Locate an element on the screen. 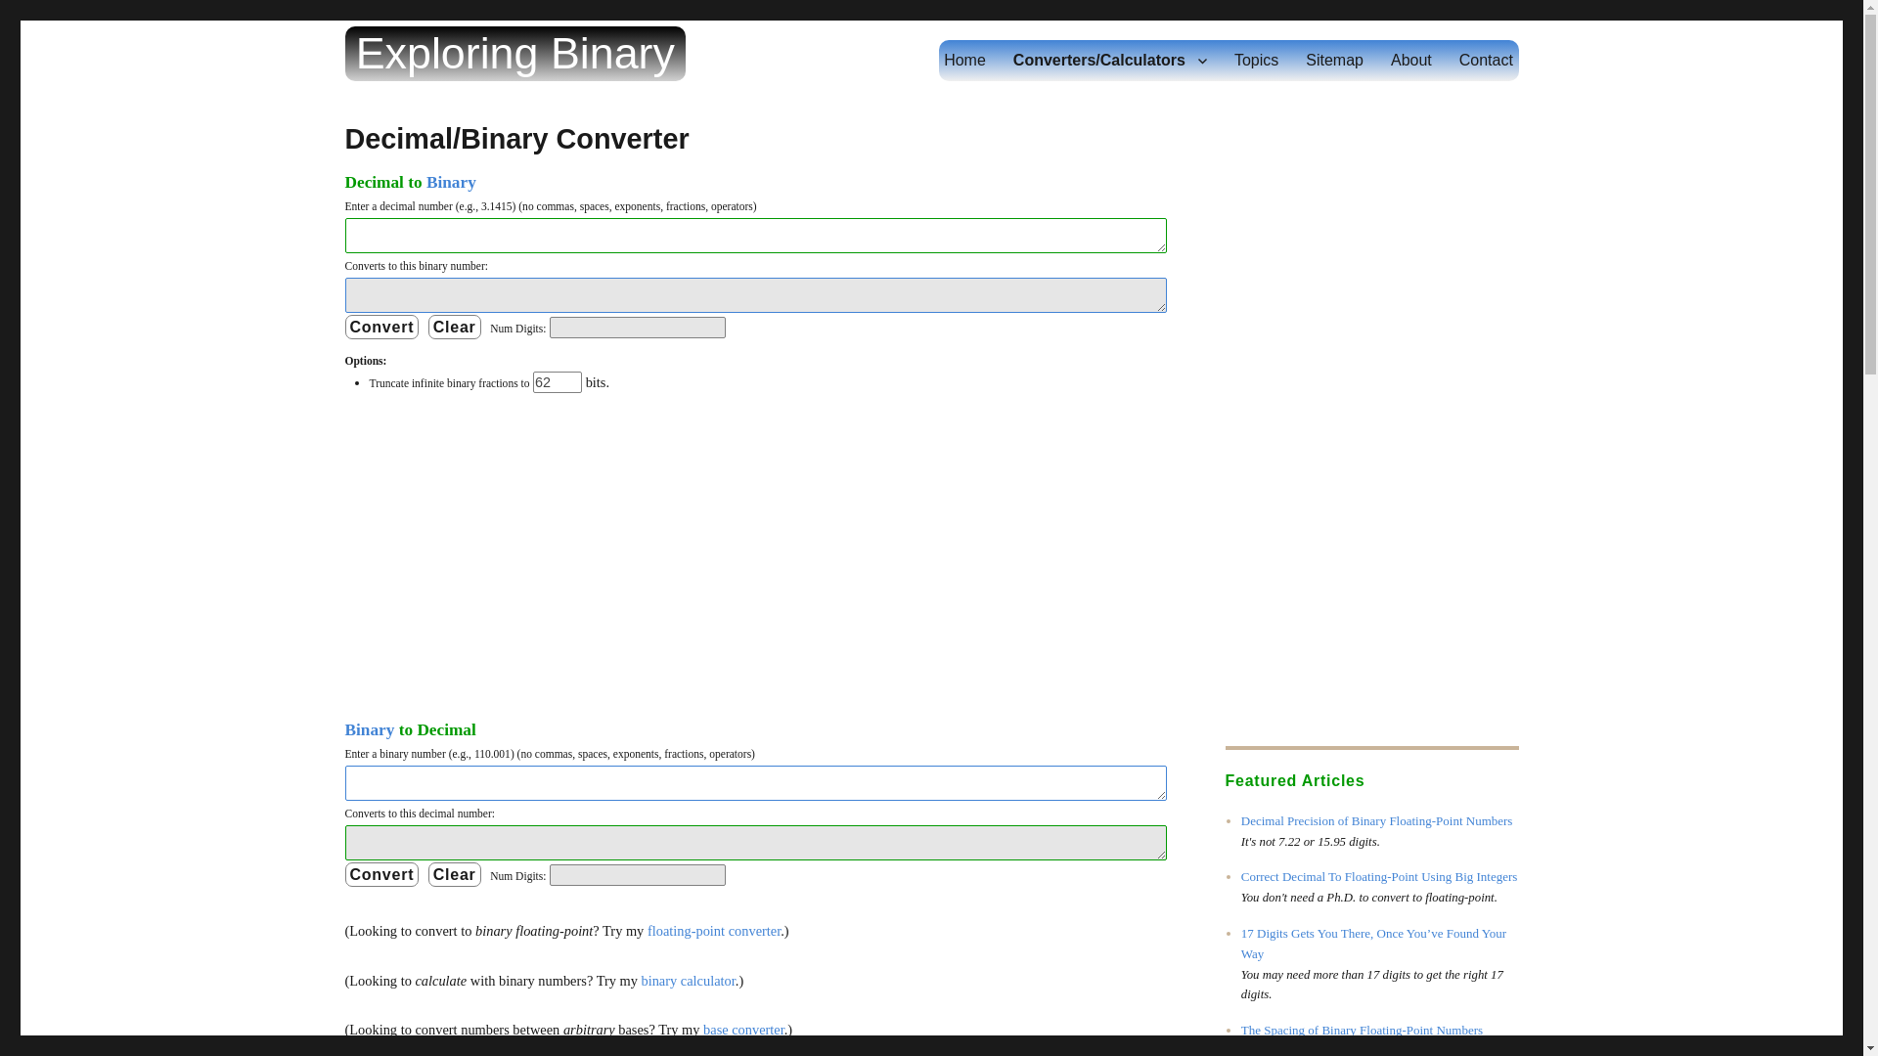  About is located at coordinates (1410, 61).